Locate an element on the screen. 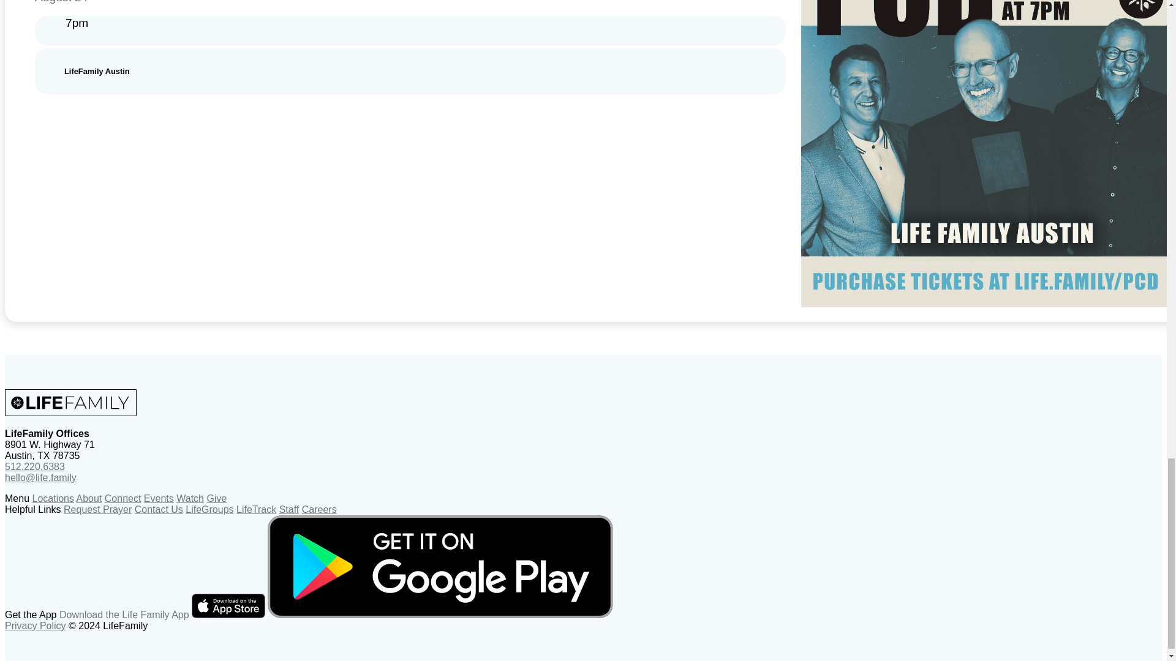 The height and width of the screenshot is (661, 1176). Watch is located at coordinates (190, 498).